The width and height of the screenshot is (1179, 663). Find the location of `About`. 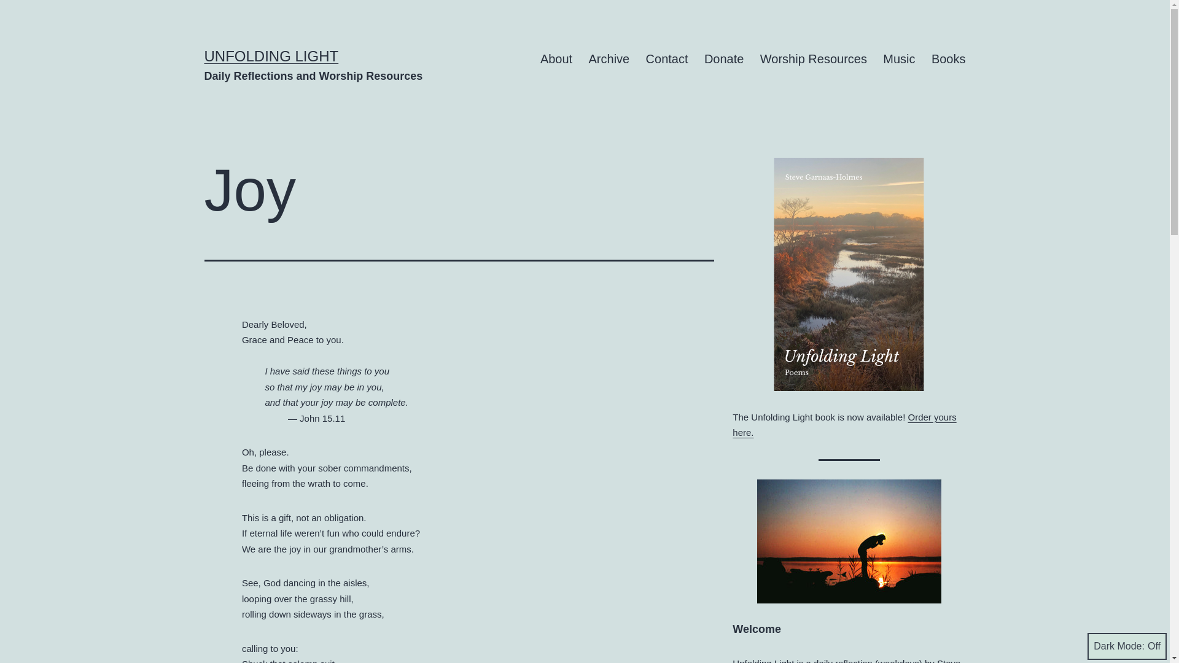

About is located at coordinates (556, 59).